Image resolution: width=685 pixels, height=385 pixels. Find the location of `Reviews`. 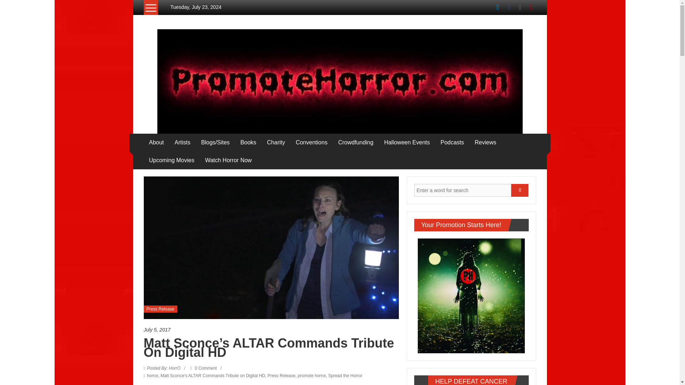

Reviews is located at coordinates (485, 143).